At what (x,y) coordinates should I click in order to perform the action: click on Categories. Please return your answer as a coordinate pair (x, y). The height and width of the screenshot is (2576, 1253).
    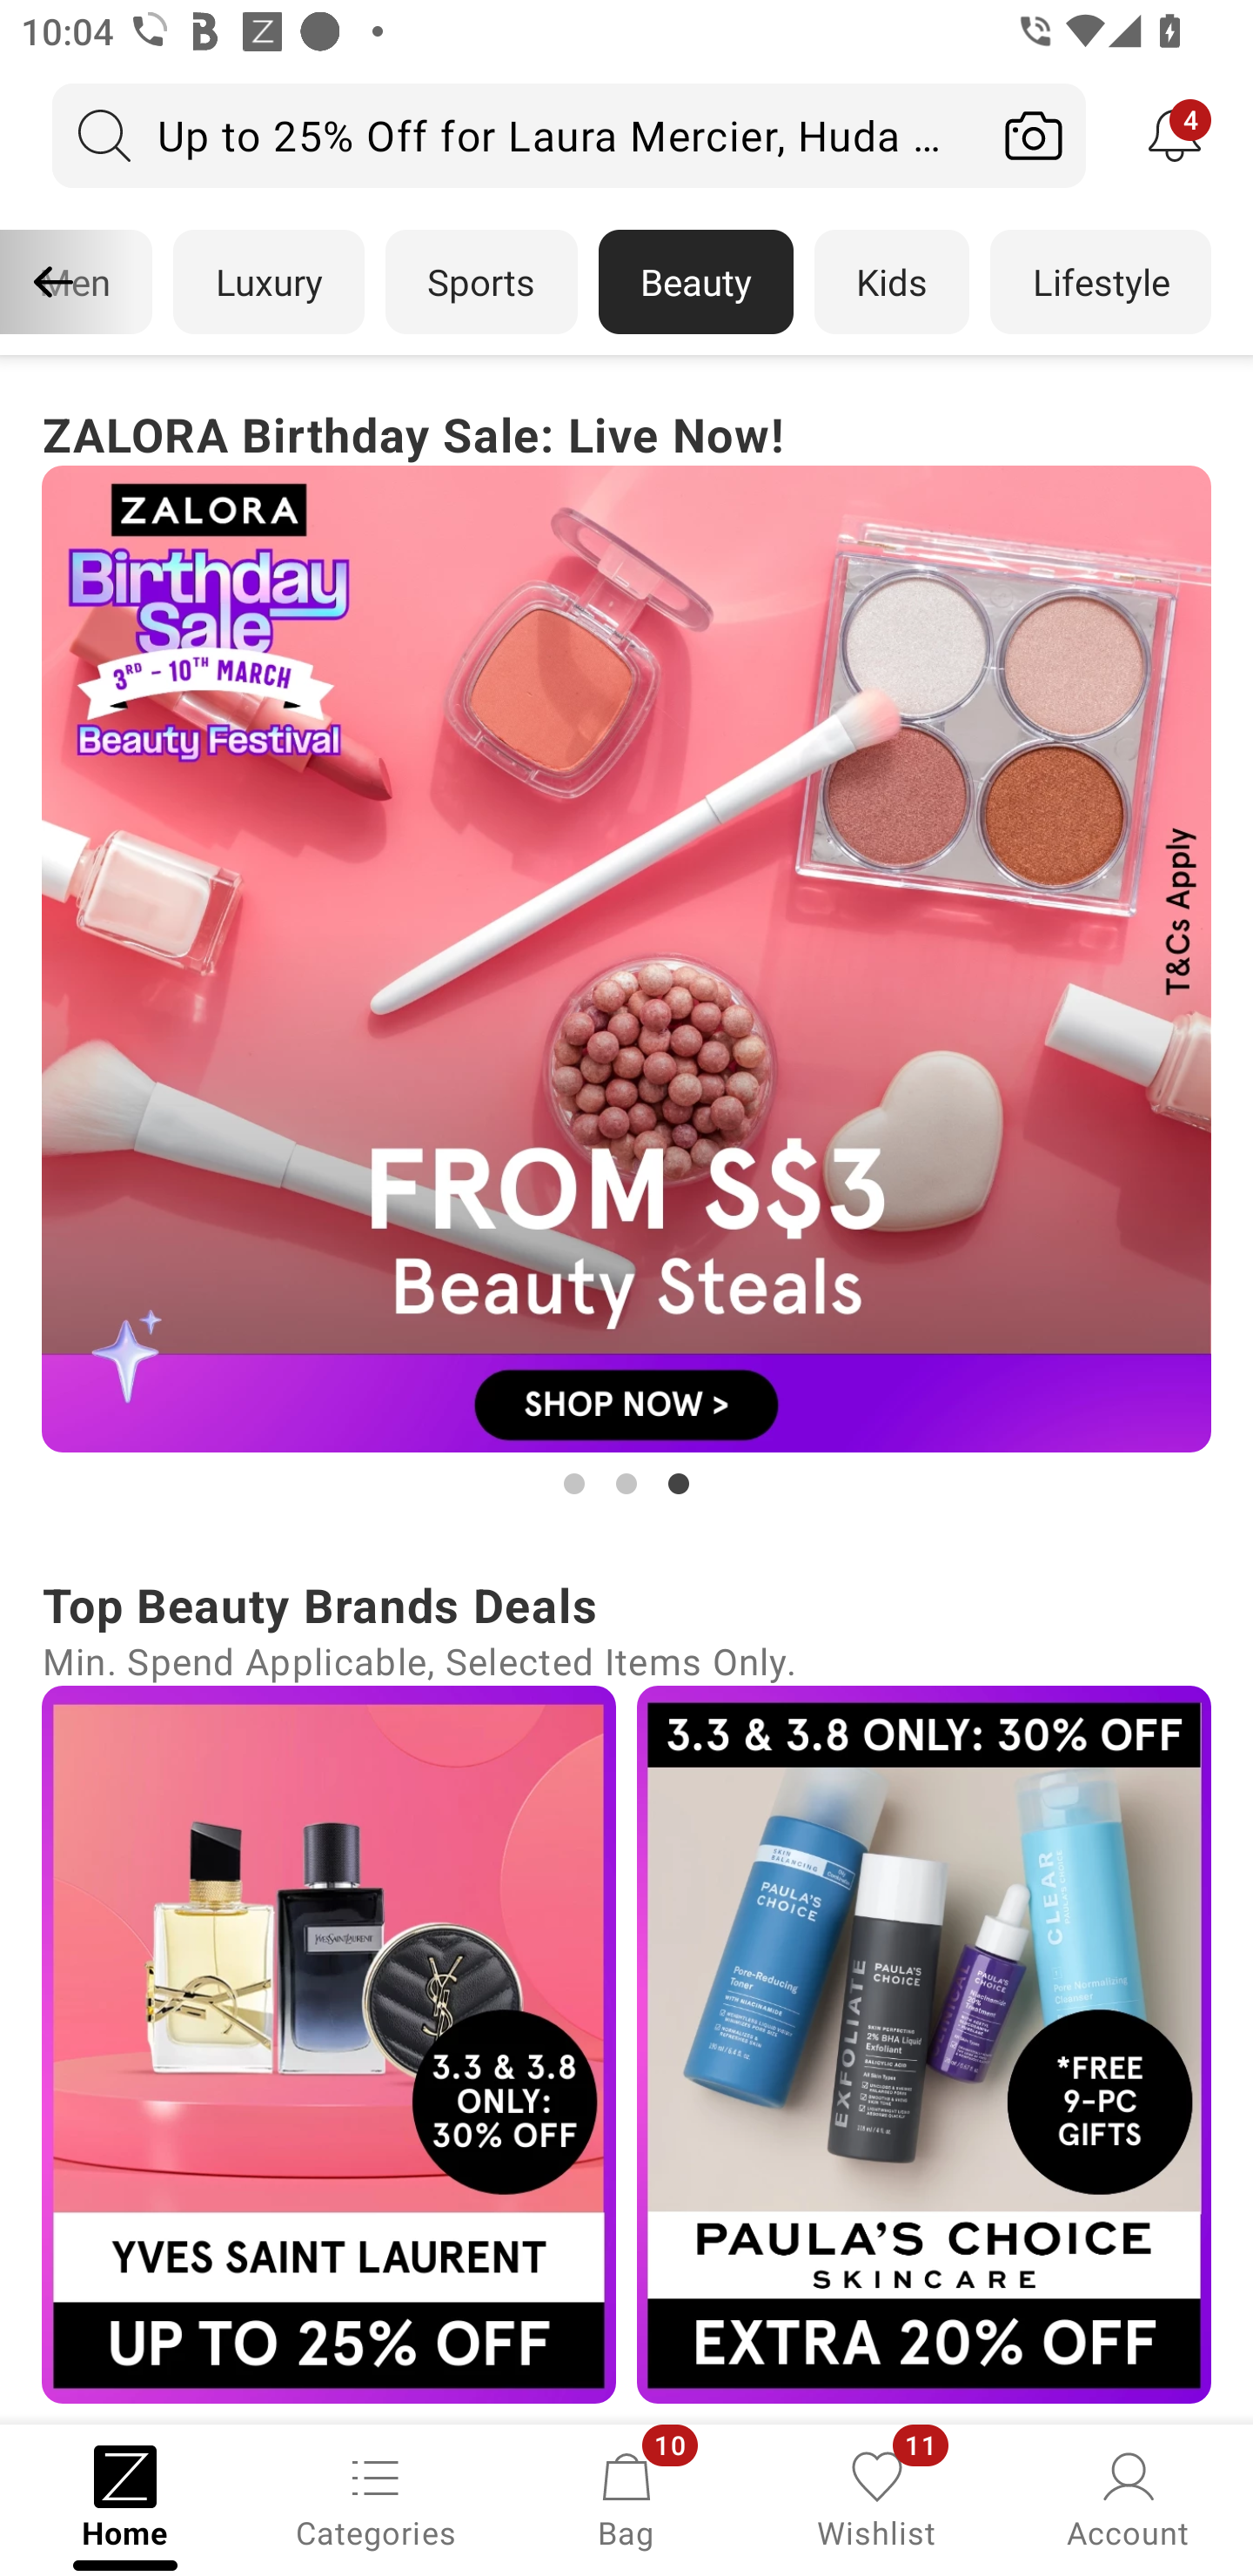
    Looking at the image, I should click on (376, 2498).